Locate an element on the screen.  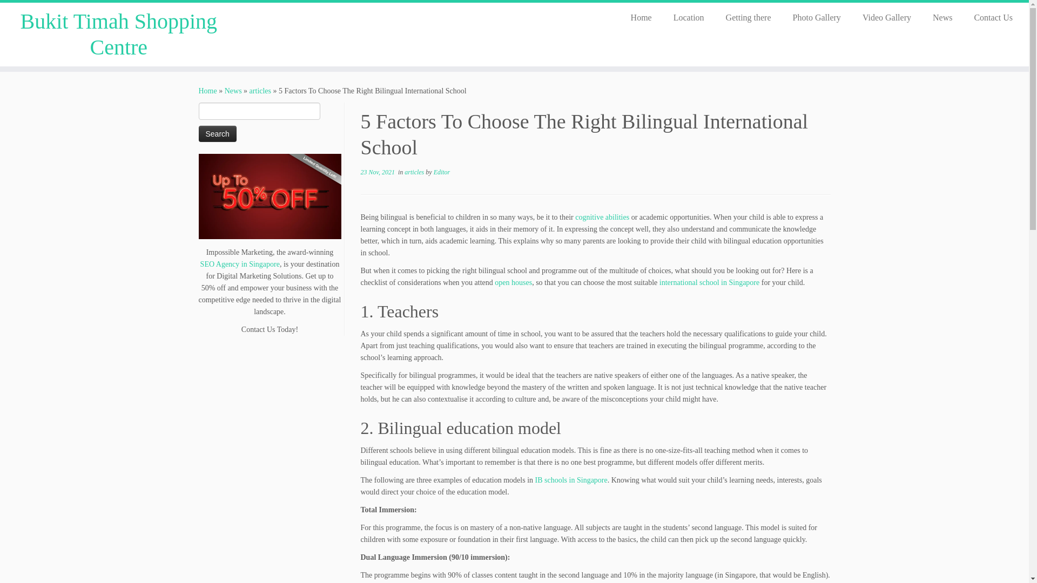
News is located at coordinates (233, 91).